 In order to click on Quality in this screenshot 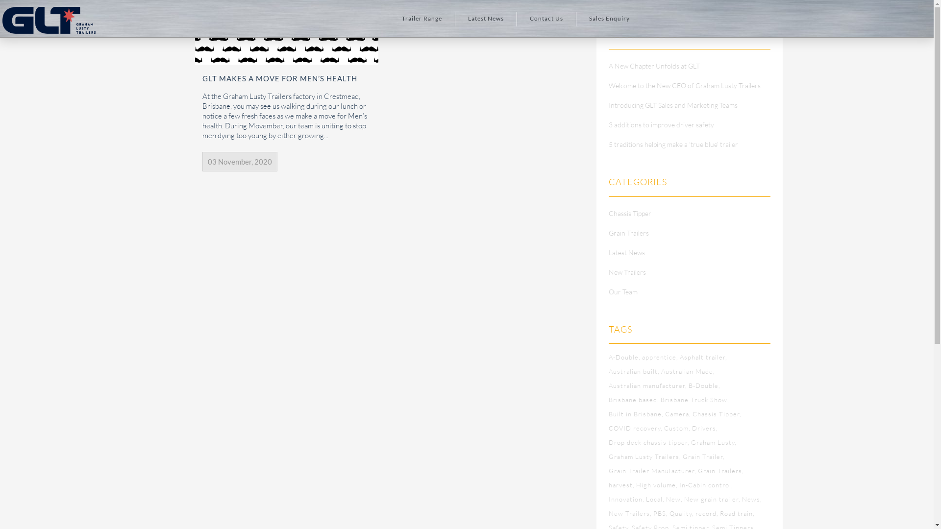, I will do `click(682, 513)`.